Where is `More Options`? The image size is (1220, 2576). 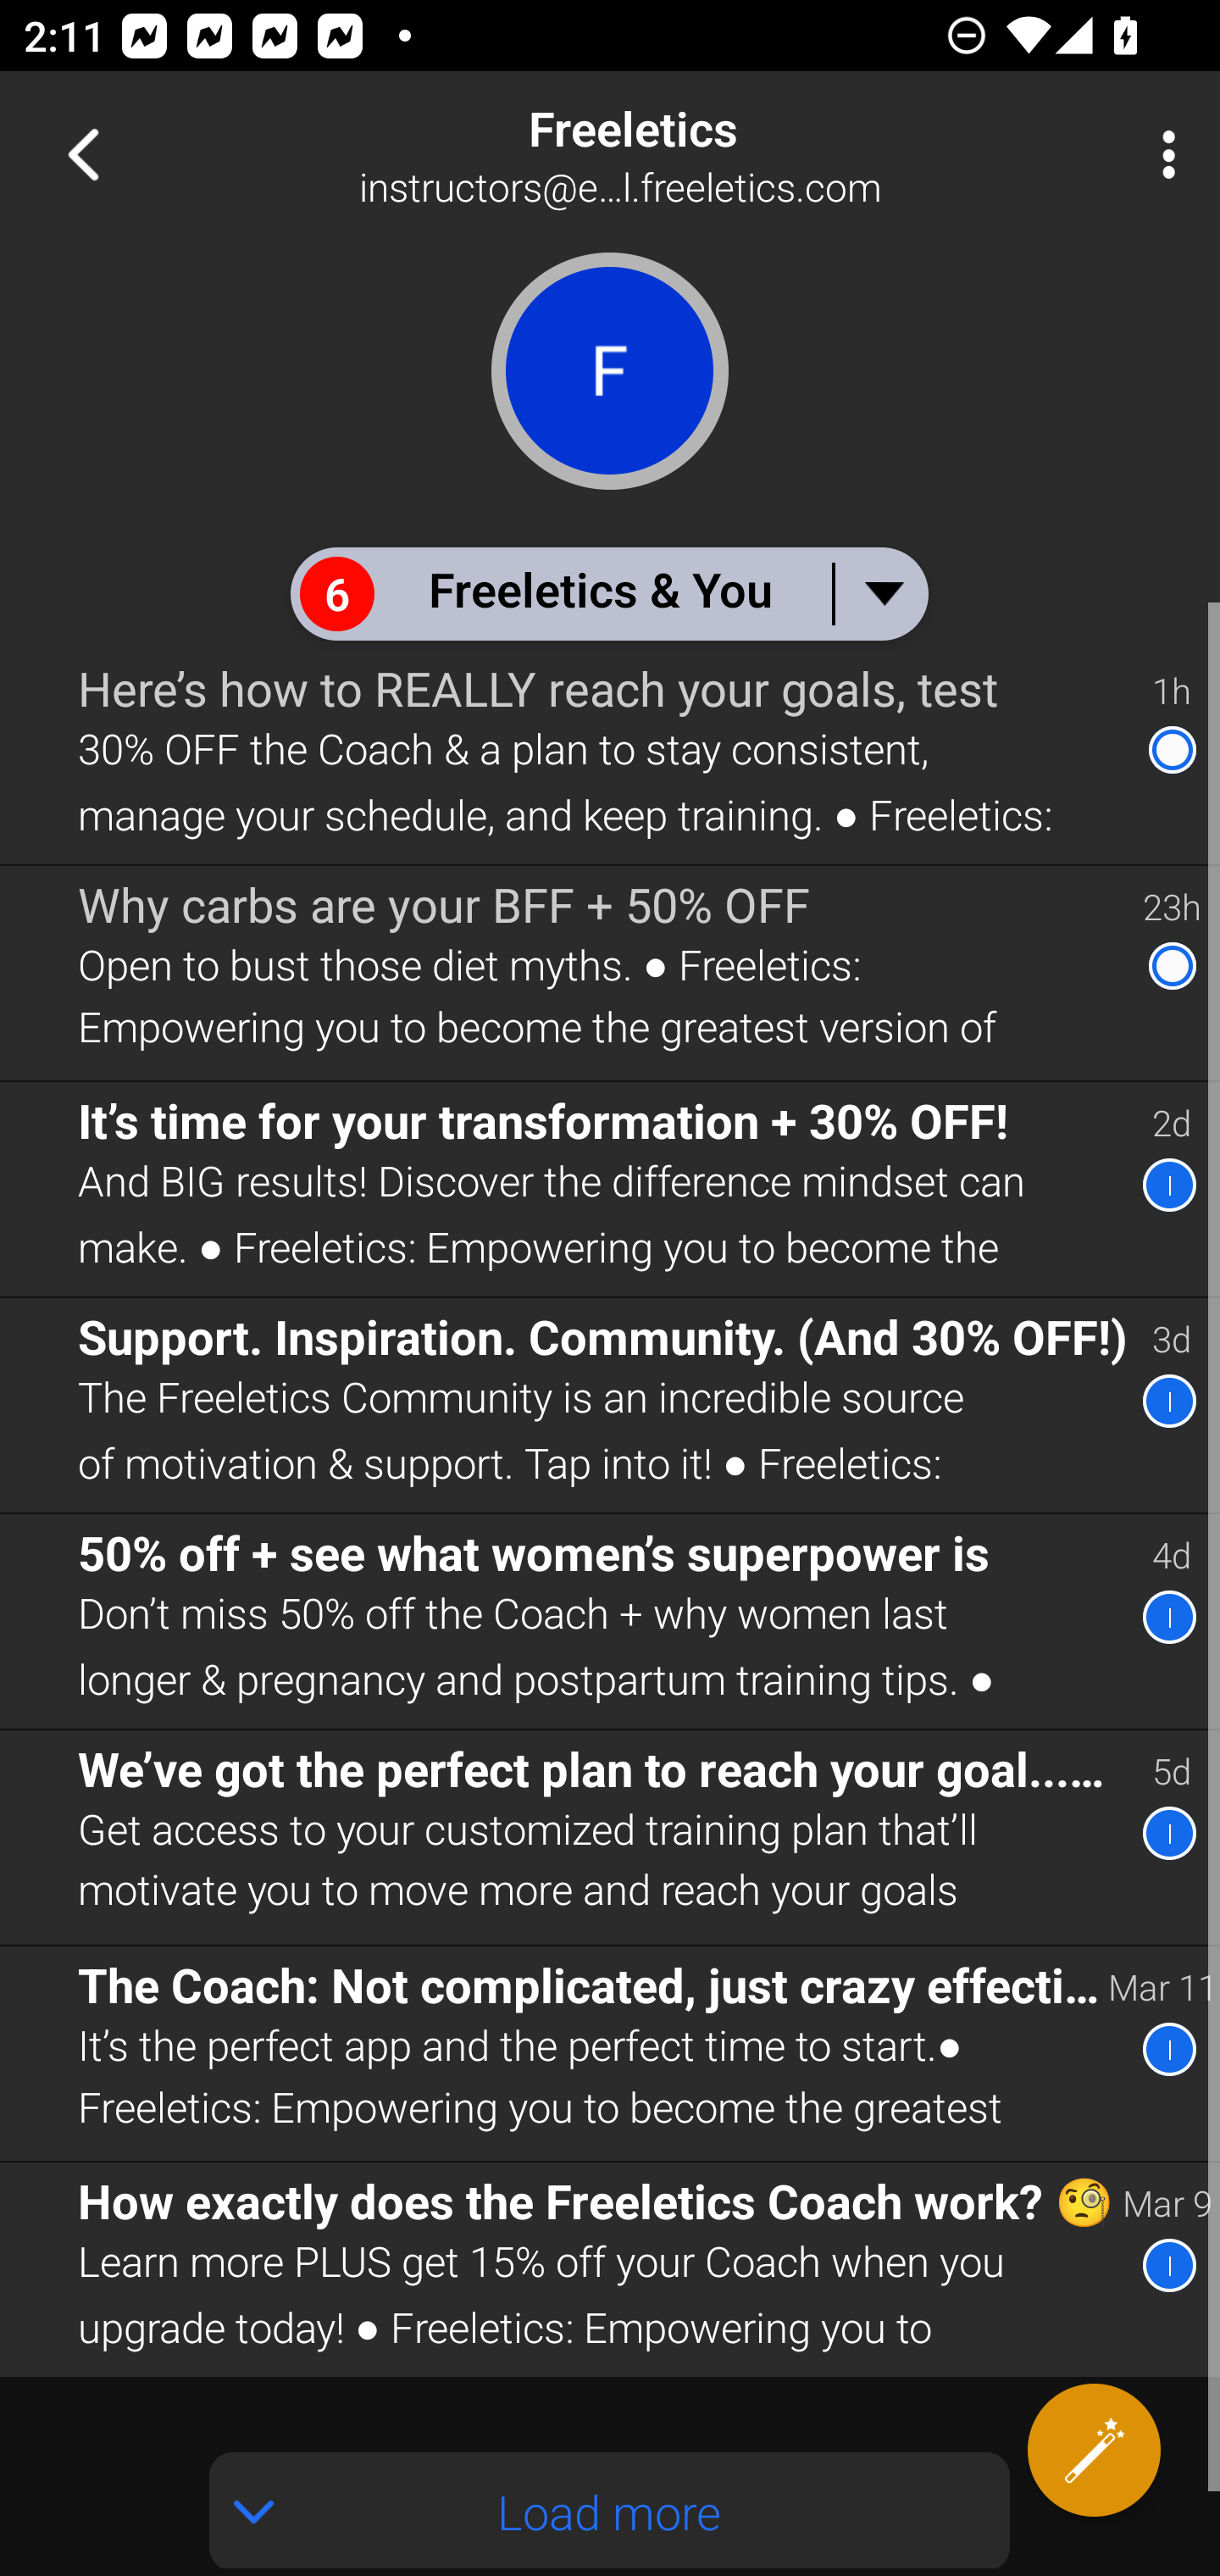
More Options is located at coordinates (1161, 154).